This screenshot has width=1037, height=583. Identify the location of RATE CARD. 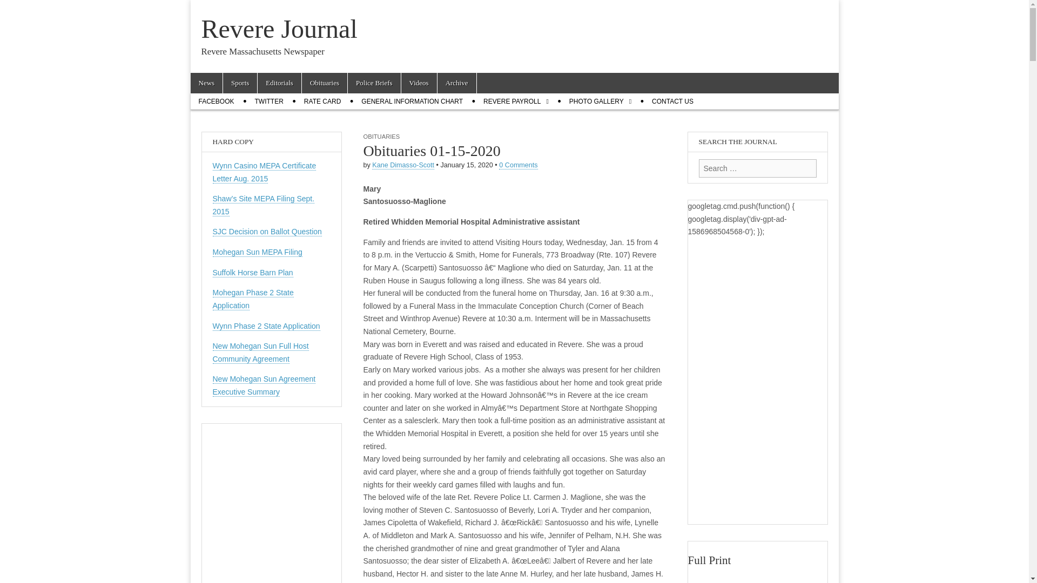
(322, 101).